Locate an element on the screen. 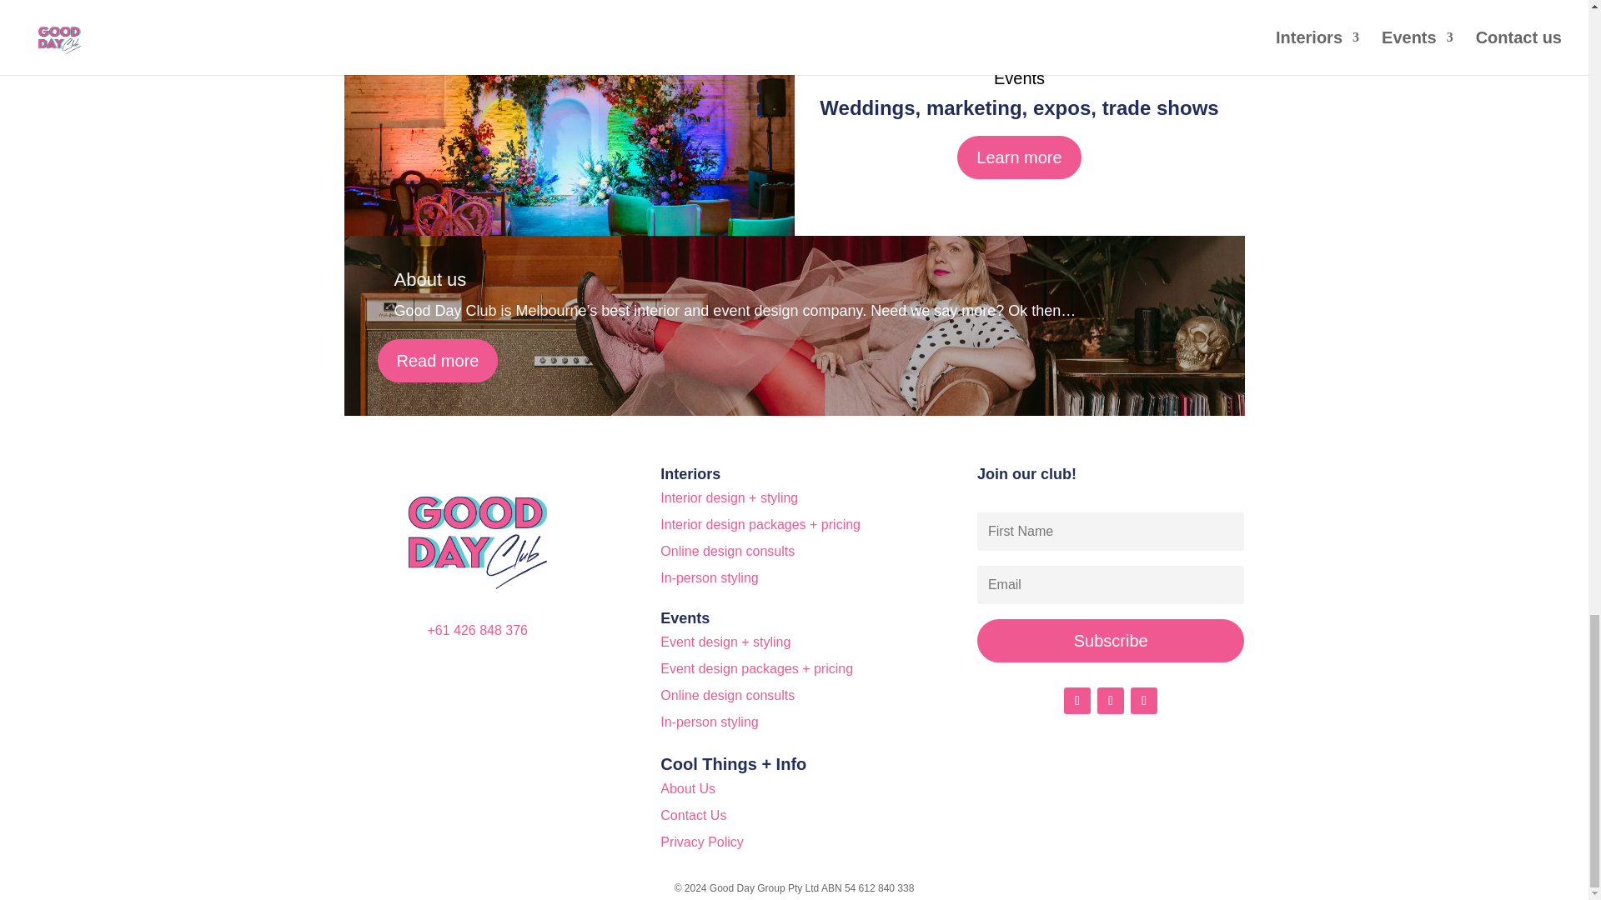 Image resolution: width=1601 pixels, height=900 pixels. Follow on Pinterest is located at coordinates (1144, 701).